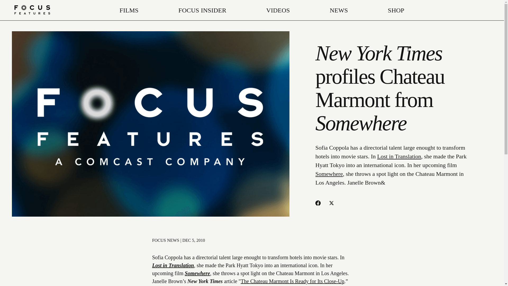 This screenshot has height=286, width=508. Describe the element at coordinates (173, 265) in the screenshot. I see `Lost in Translation` at that location.